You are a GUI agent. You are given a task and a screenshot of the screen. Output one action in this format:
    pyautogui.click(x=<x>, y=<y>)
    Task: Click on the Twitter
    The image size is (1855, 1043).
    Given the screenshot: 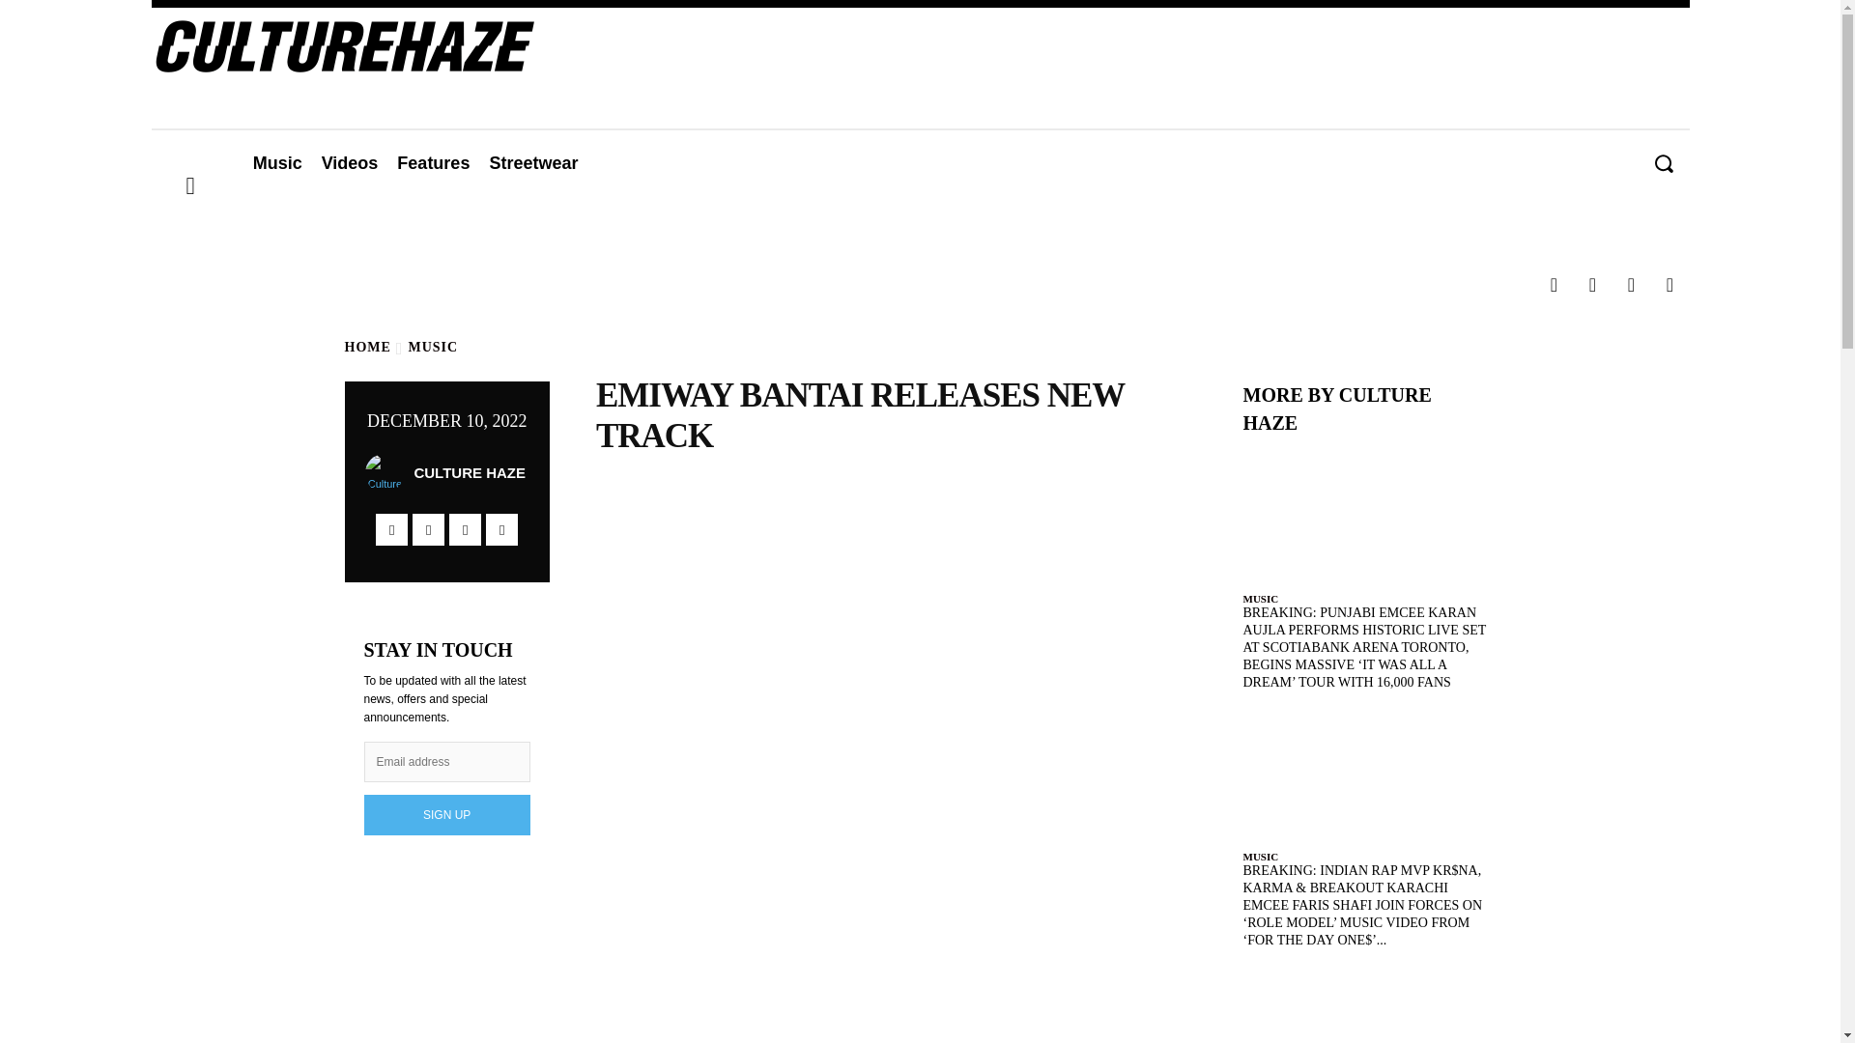 What is the action you would take?
    pyautogui.click(x=1631, y=285)
    